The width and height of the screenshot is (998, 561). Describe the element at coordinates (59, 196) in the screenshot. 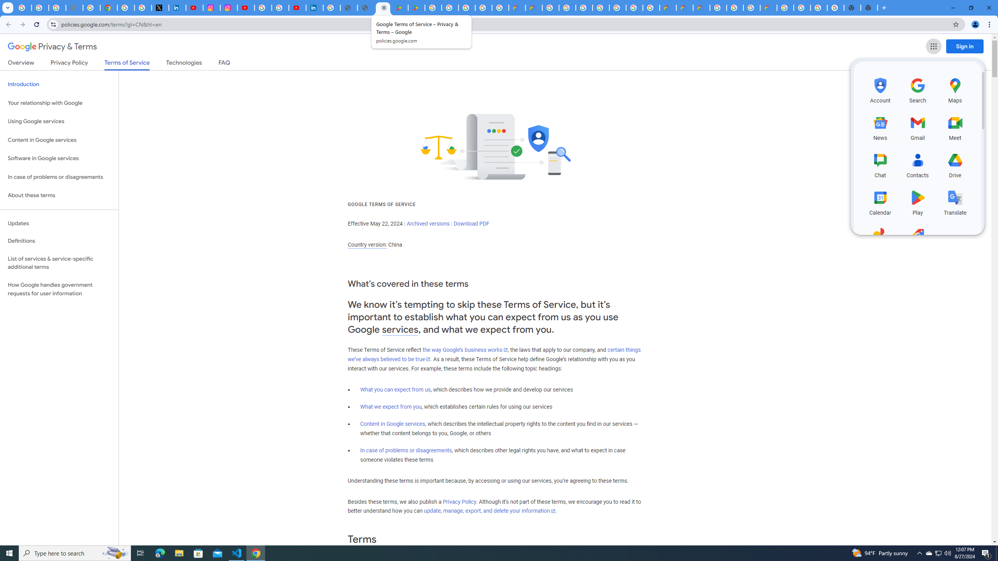

I see `About these terms` at that location.